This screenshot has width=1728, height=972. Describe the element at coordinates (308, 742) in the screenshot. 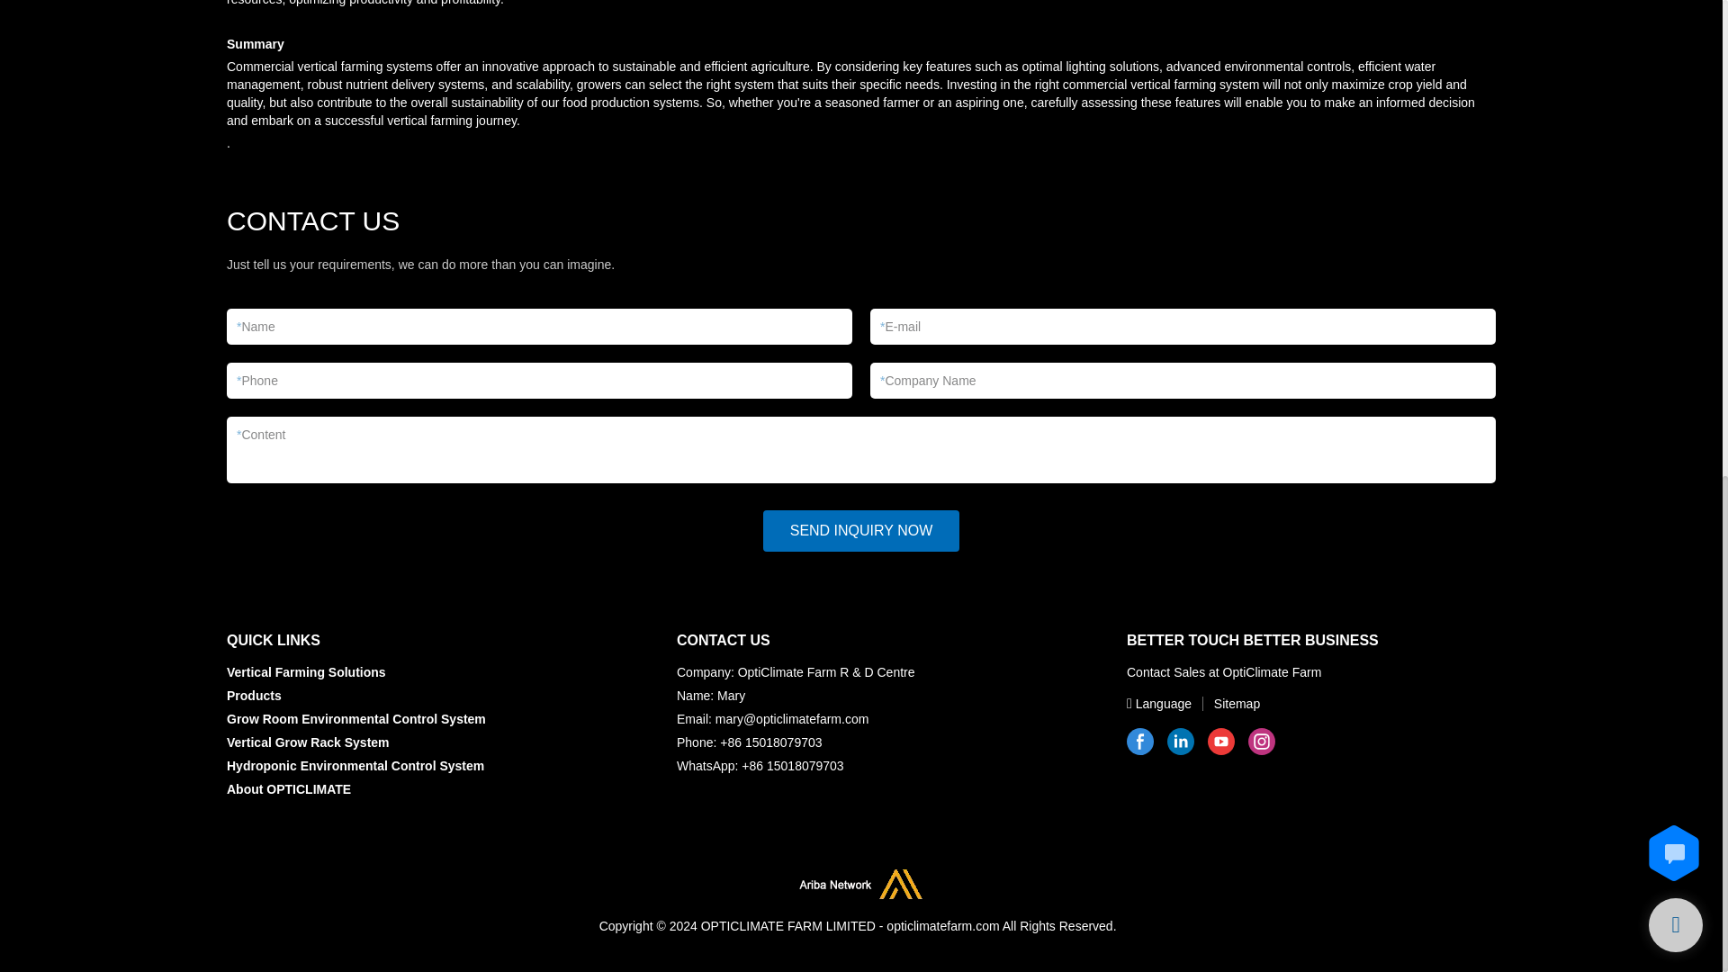

I see `Vertical Grow Rack System` at that location.